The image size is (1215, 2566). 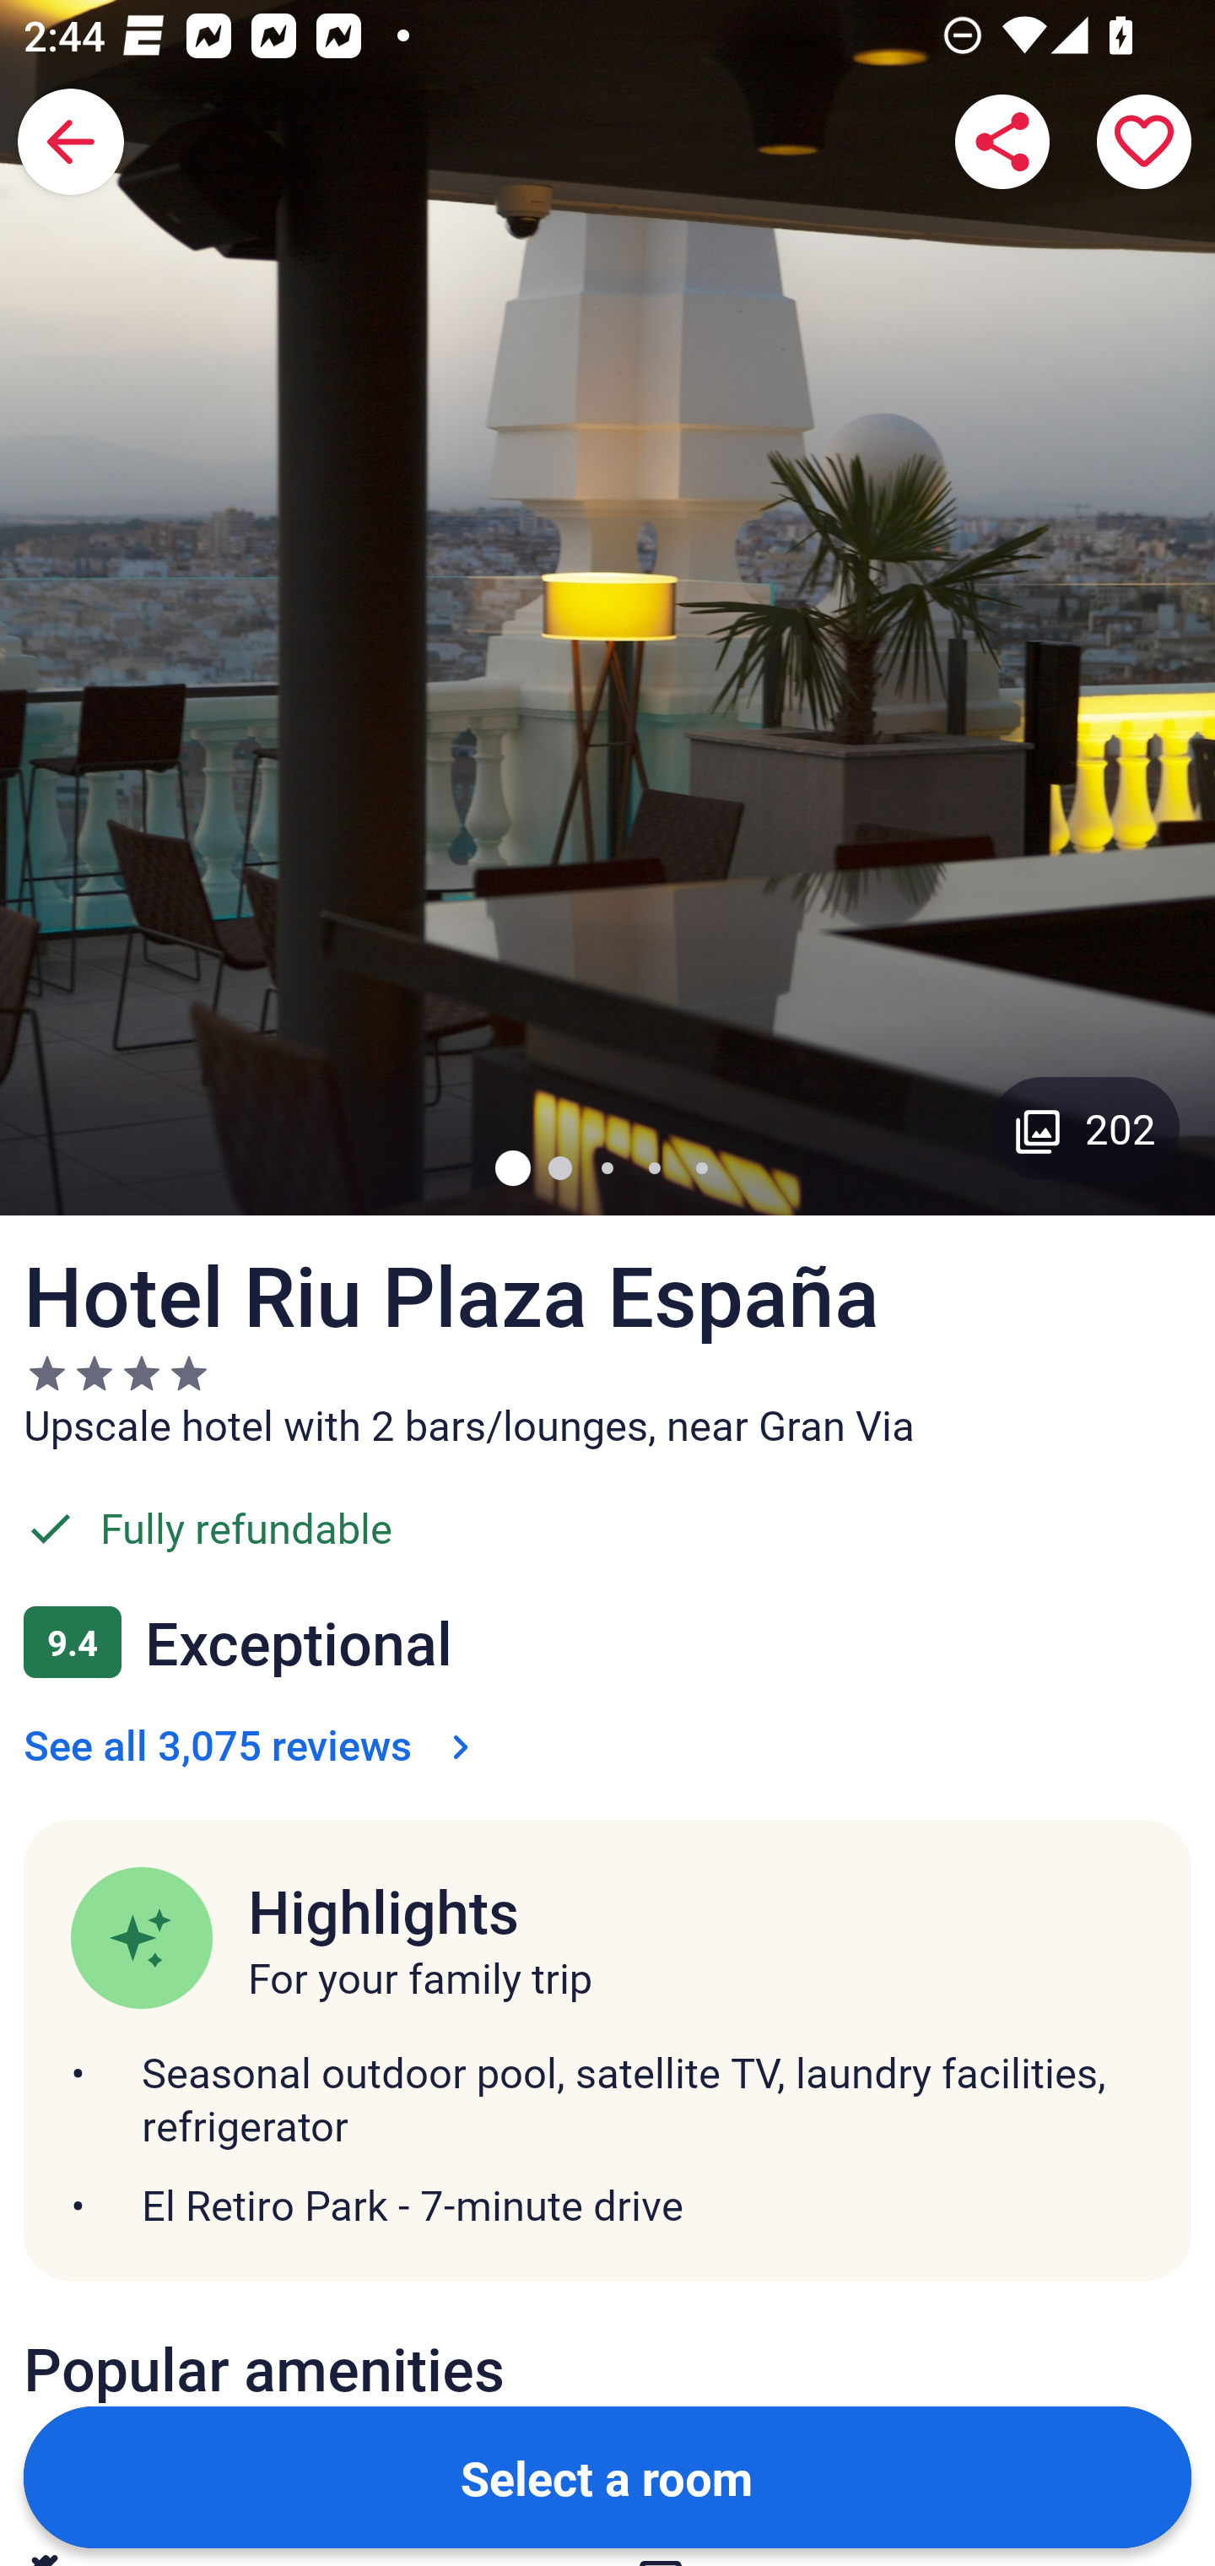 I want to click on Share Hotel Riu Plaza España, so click(x=1002, y=142).